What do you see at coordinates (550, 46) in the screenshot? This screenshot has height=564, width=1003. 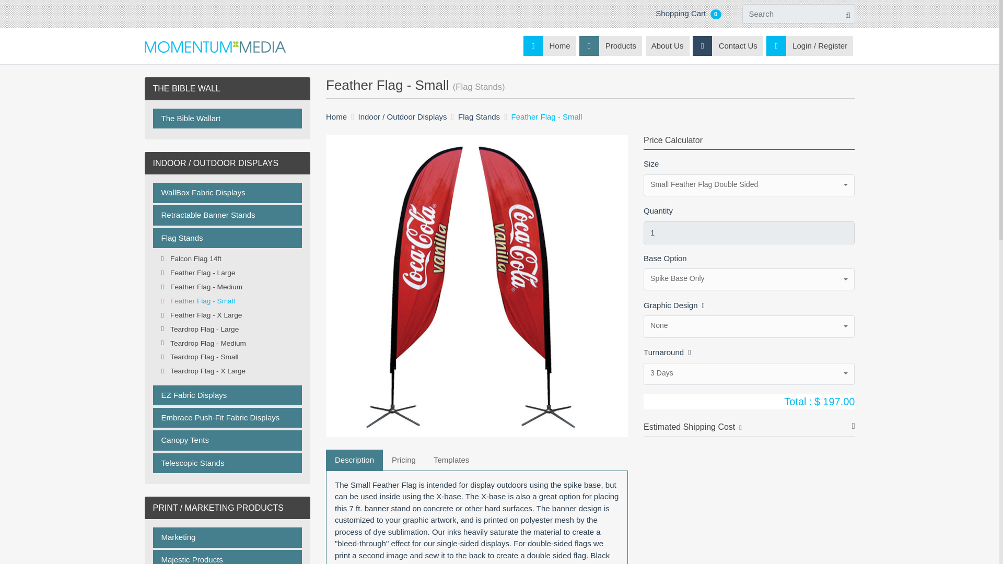 I see `Home` at bounding box center [550, 46].